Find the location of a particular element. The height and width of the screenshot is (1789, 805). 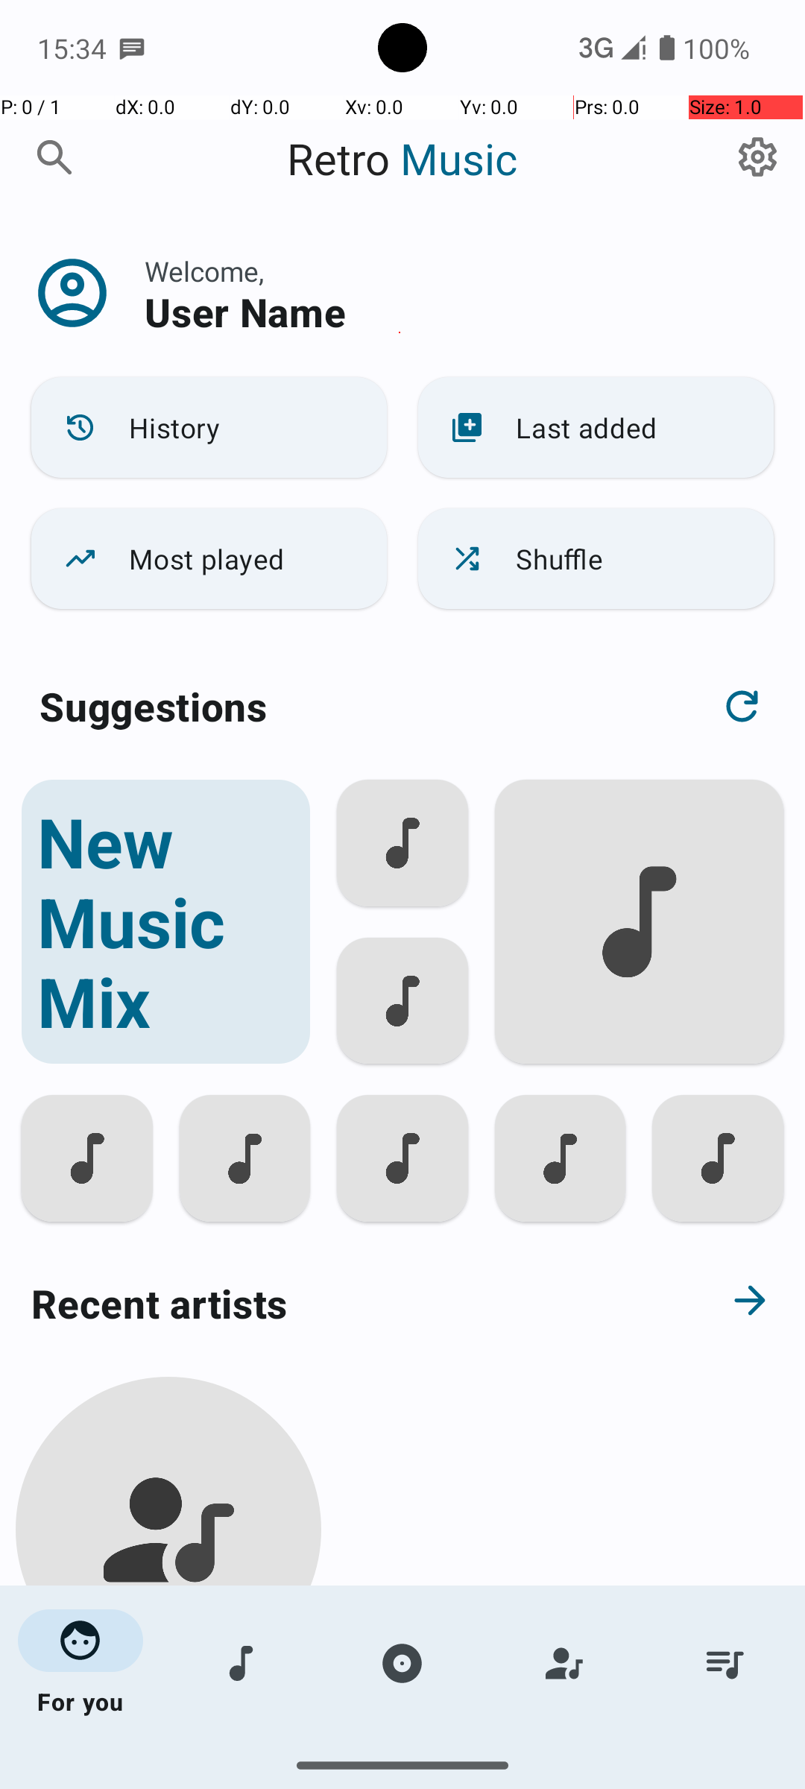

Songs is located at coordinates (241, 1664).